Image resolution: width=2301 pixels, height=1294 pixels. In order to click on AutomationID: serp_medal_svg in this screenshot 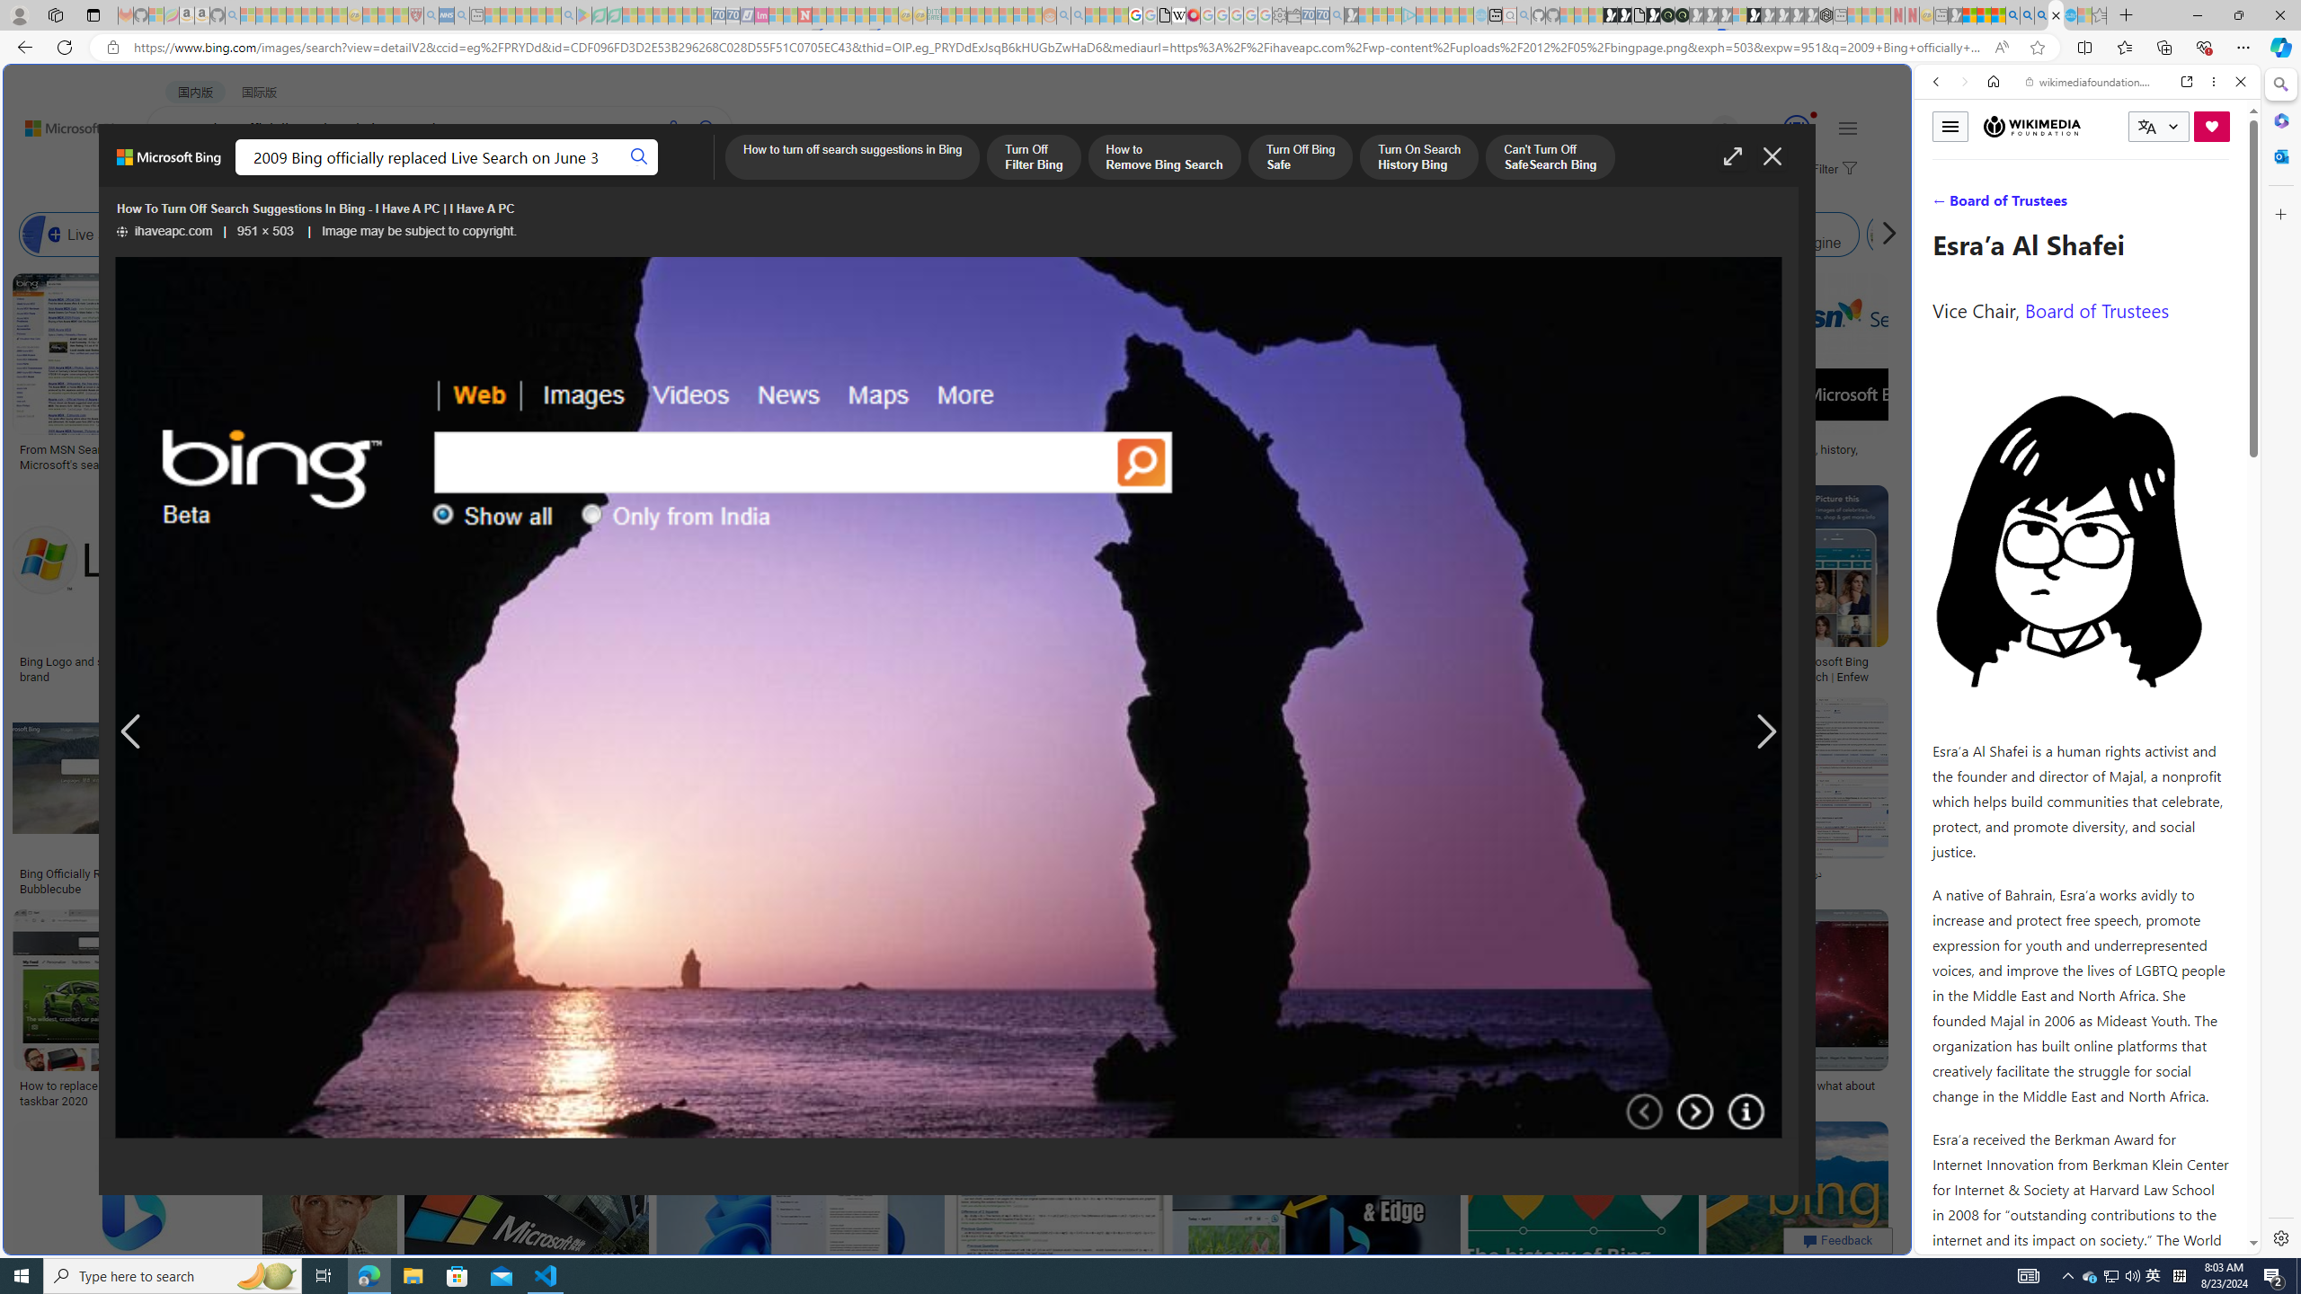, I will do `click(1797, 128)`.